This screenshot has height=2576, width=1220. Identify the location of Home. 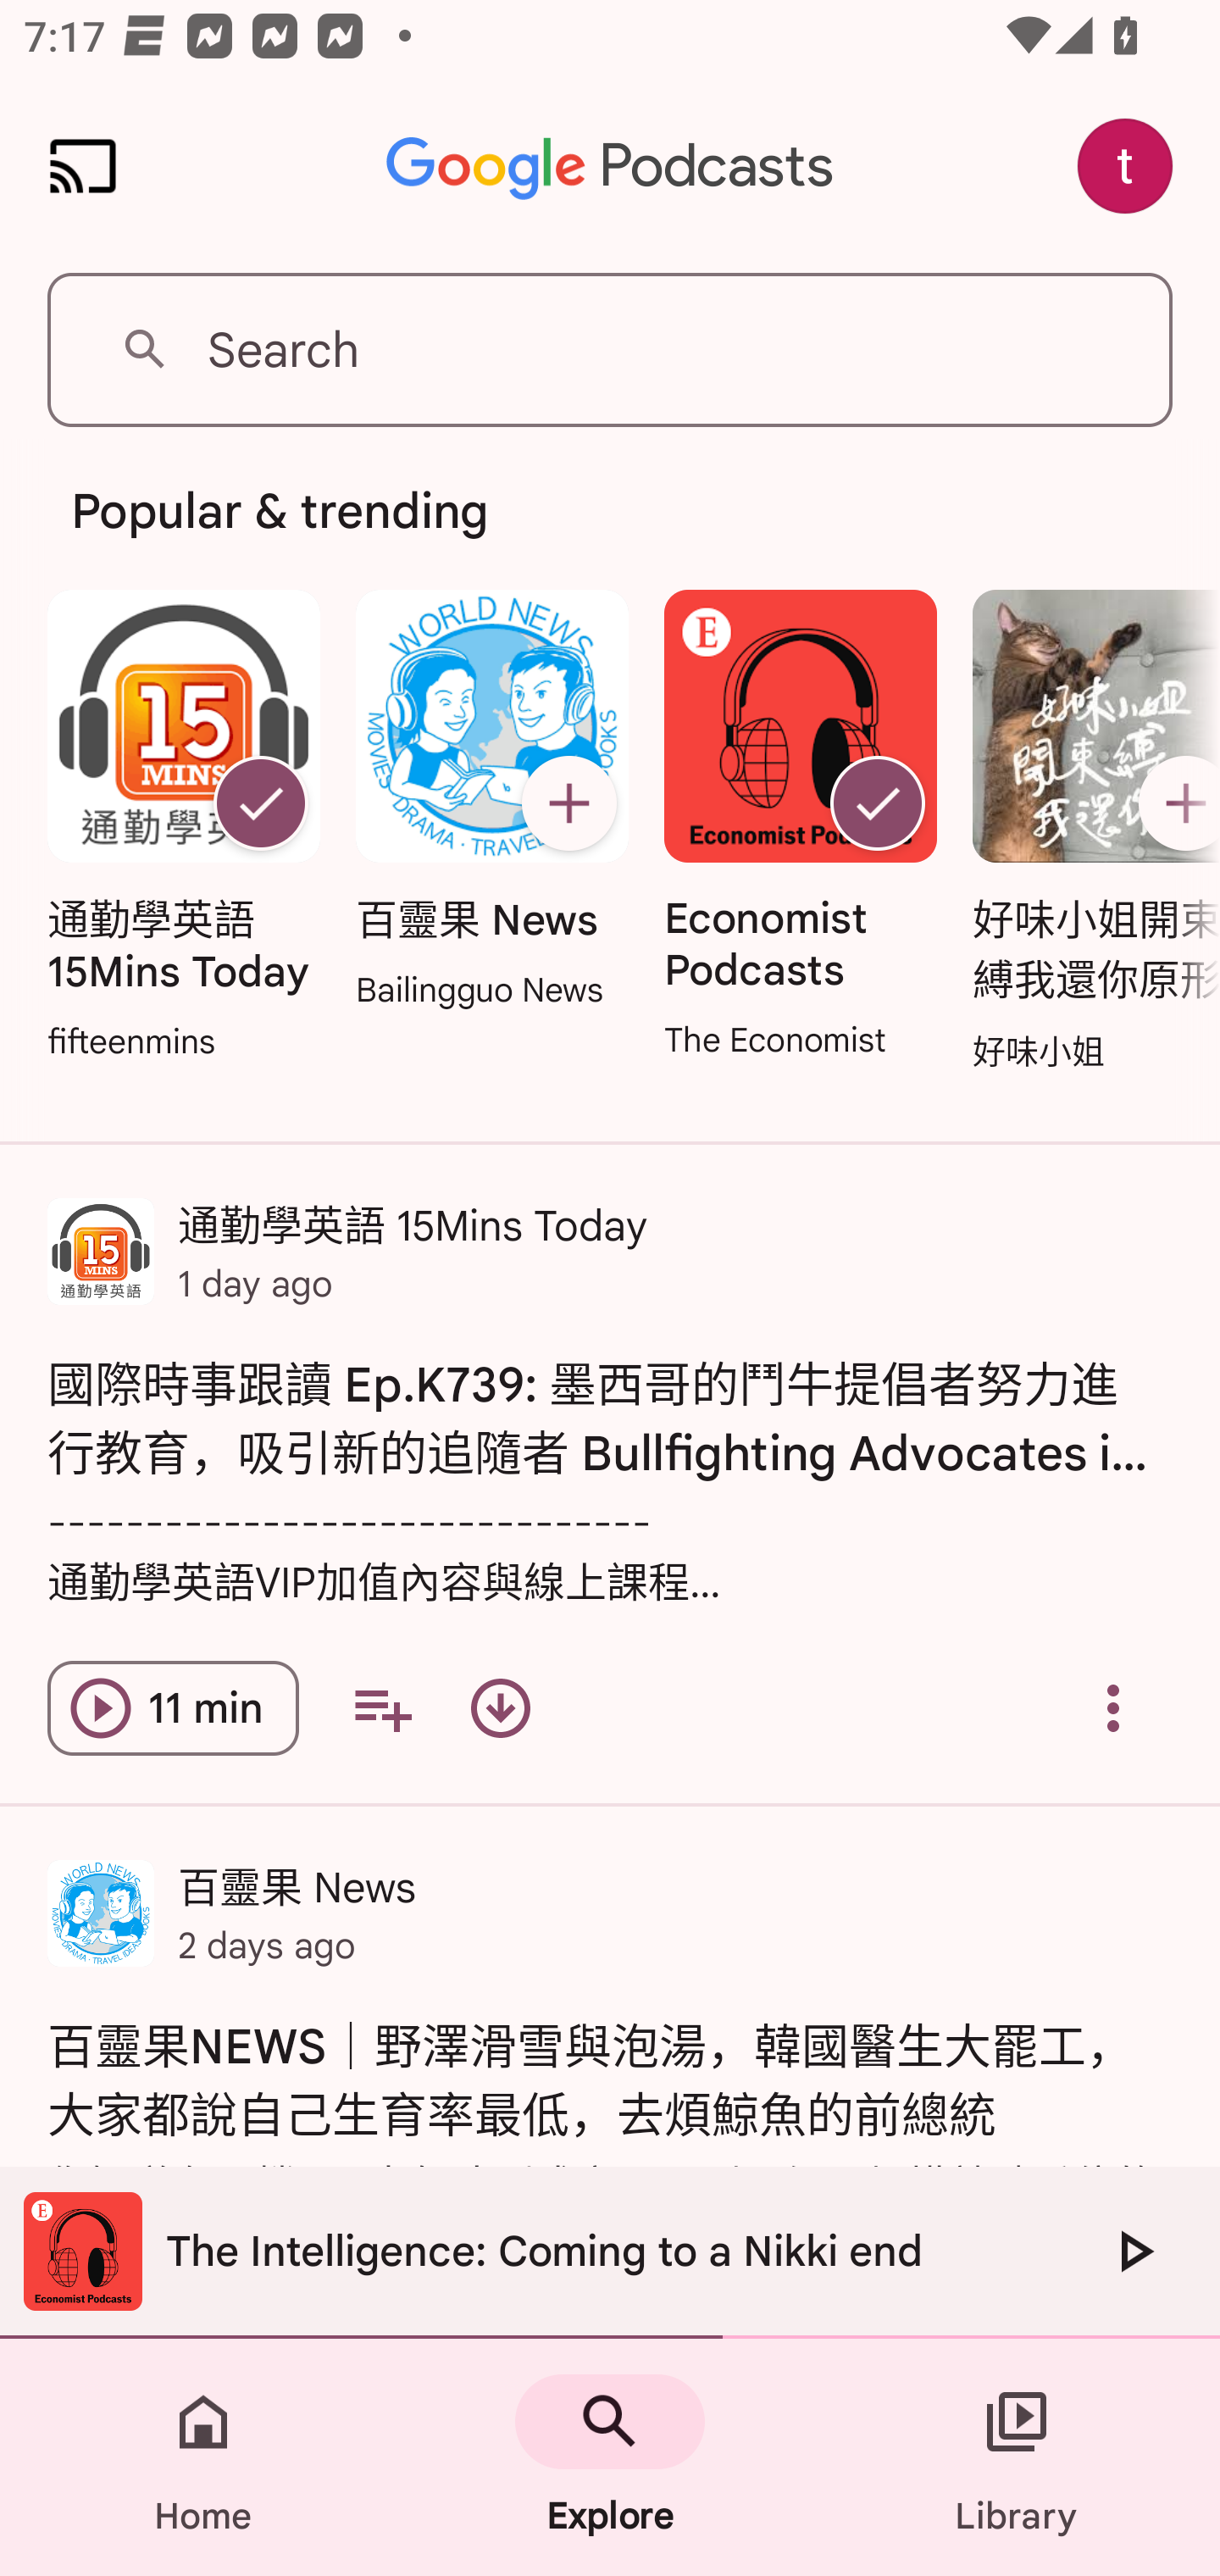
(203, 2457).